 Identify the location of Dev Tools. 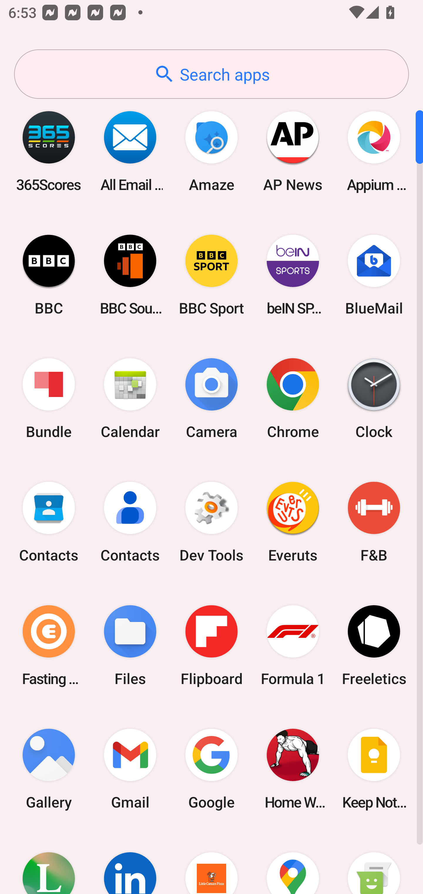
(211, 522).